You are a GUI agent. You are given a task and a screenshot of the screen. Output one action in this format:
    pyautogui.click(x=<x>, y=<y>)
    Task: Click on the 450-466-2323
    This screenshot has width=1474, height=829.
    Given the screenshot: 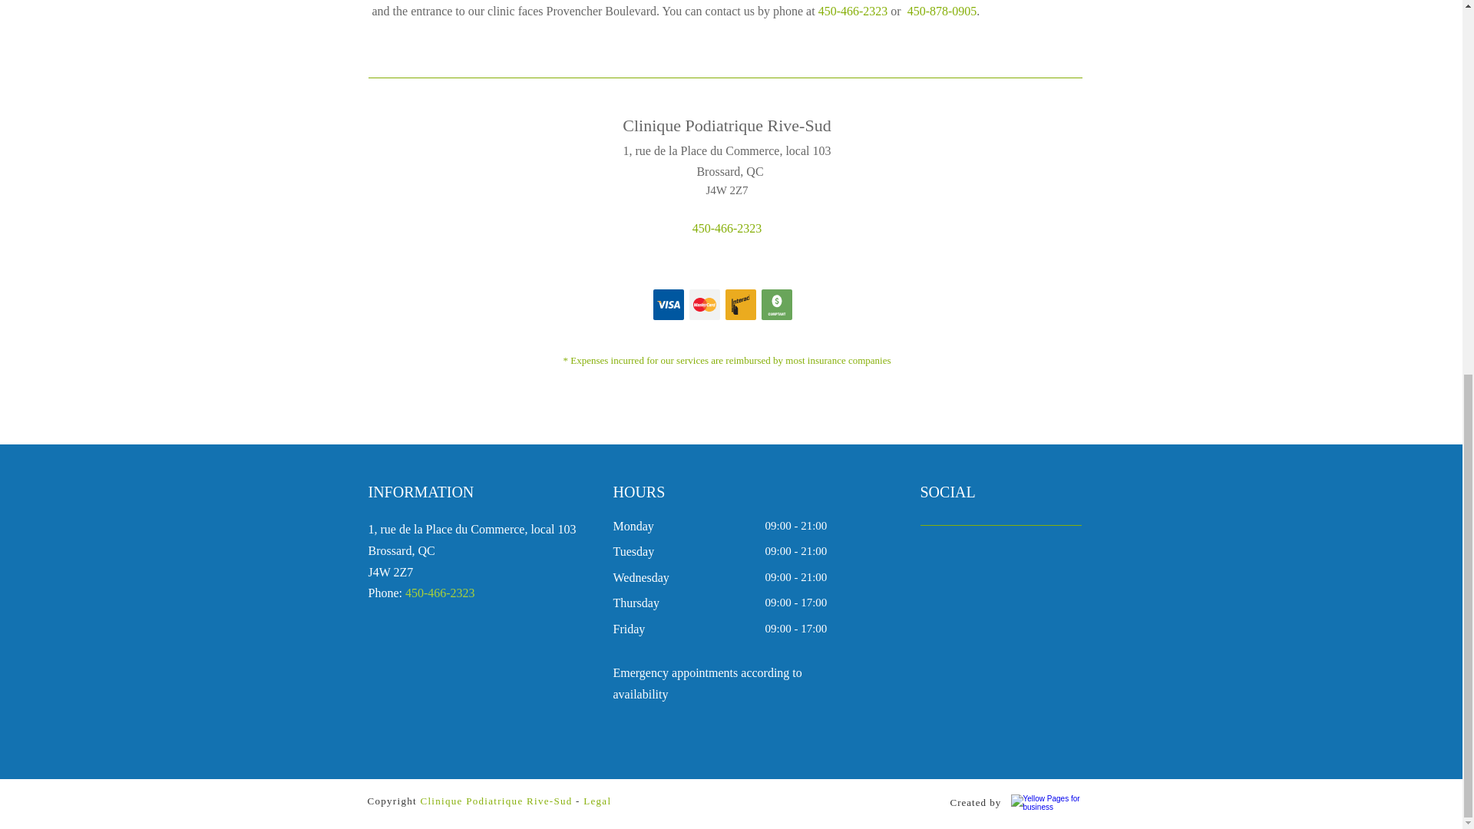 What is the action you would take?
    pyautogui.click(x=440, y=593)
    